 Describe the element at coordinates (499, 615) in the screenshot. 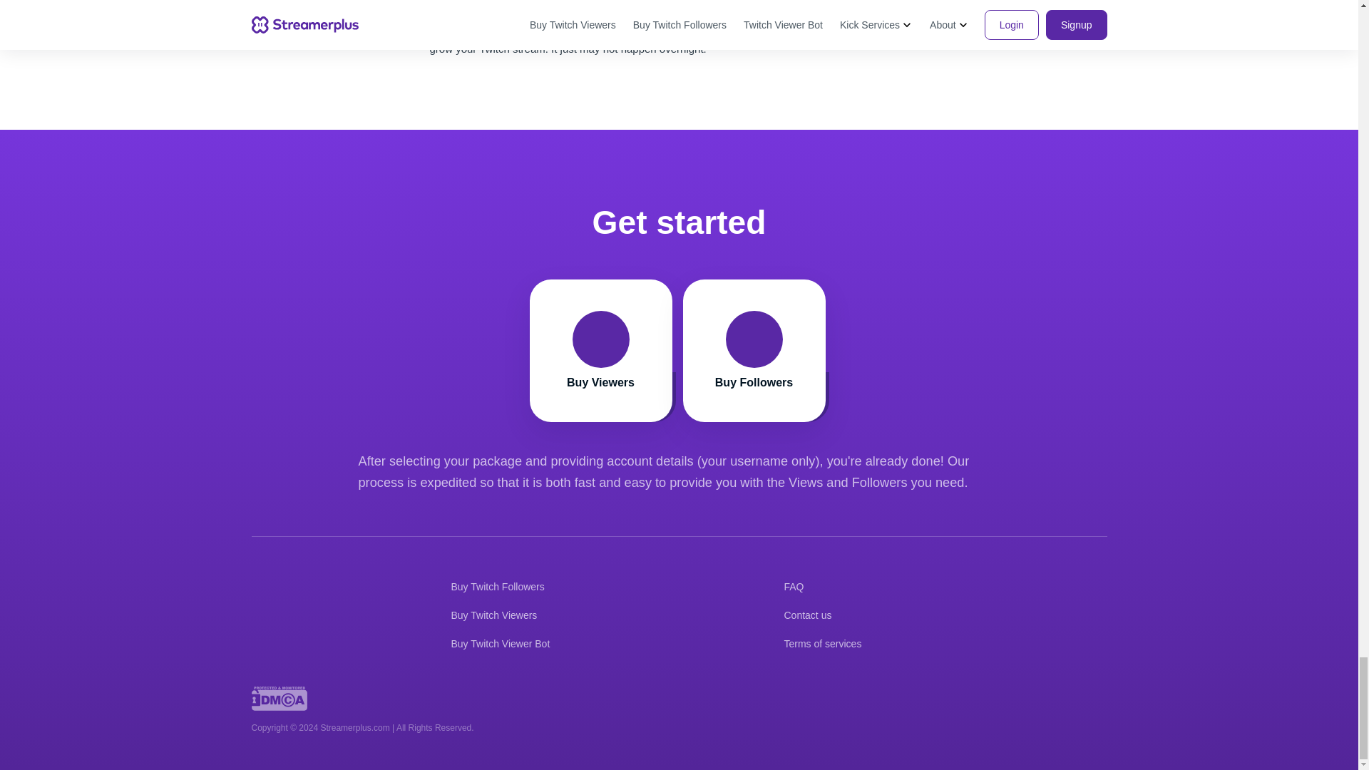

I see `Buy Twitch Viewer Bot` at that location.